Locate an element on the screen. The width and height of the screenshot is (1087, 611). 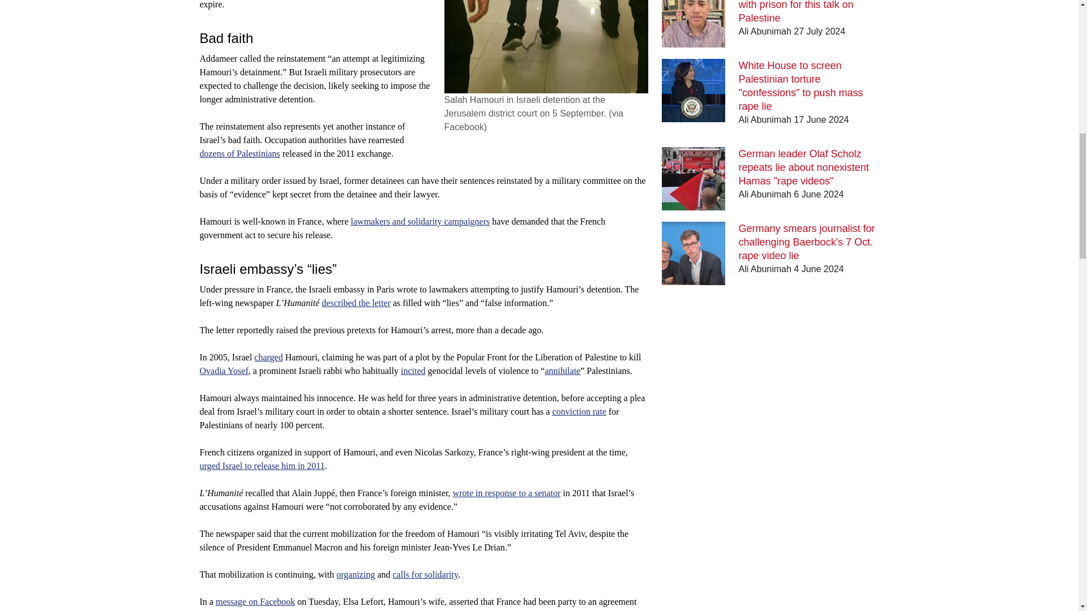
conviction rate is located at coordinates (579, 411).